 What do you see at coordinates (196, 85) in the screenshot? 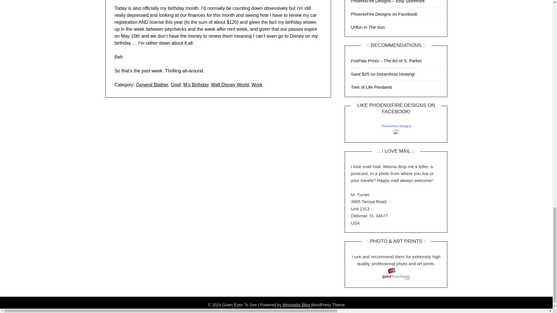
I see `M's Birthday` at bounding box center [196, 85].